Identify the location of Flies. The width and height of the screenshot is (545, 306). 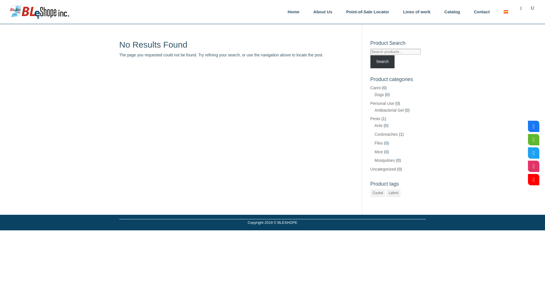
(379, 143).